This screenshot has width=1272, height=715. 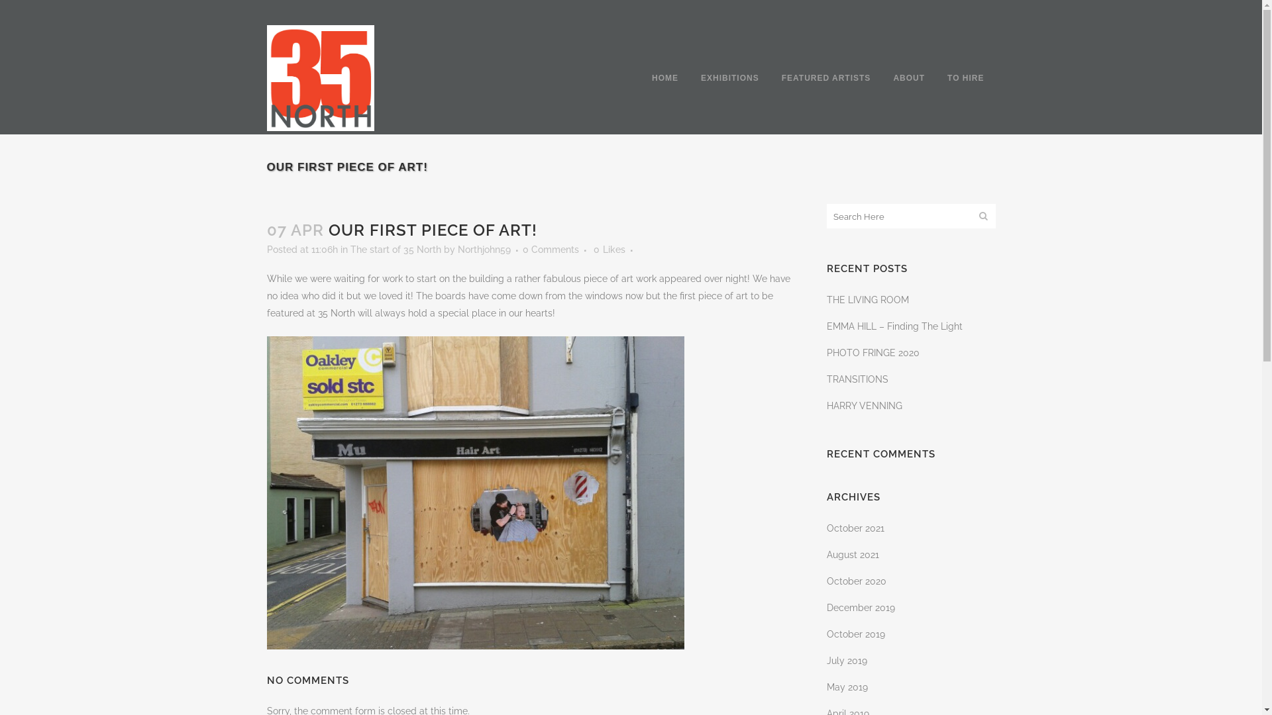 I want to click on THE LIVING ROOM, so click(x=868, y=300).